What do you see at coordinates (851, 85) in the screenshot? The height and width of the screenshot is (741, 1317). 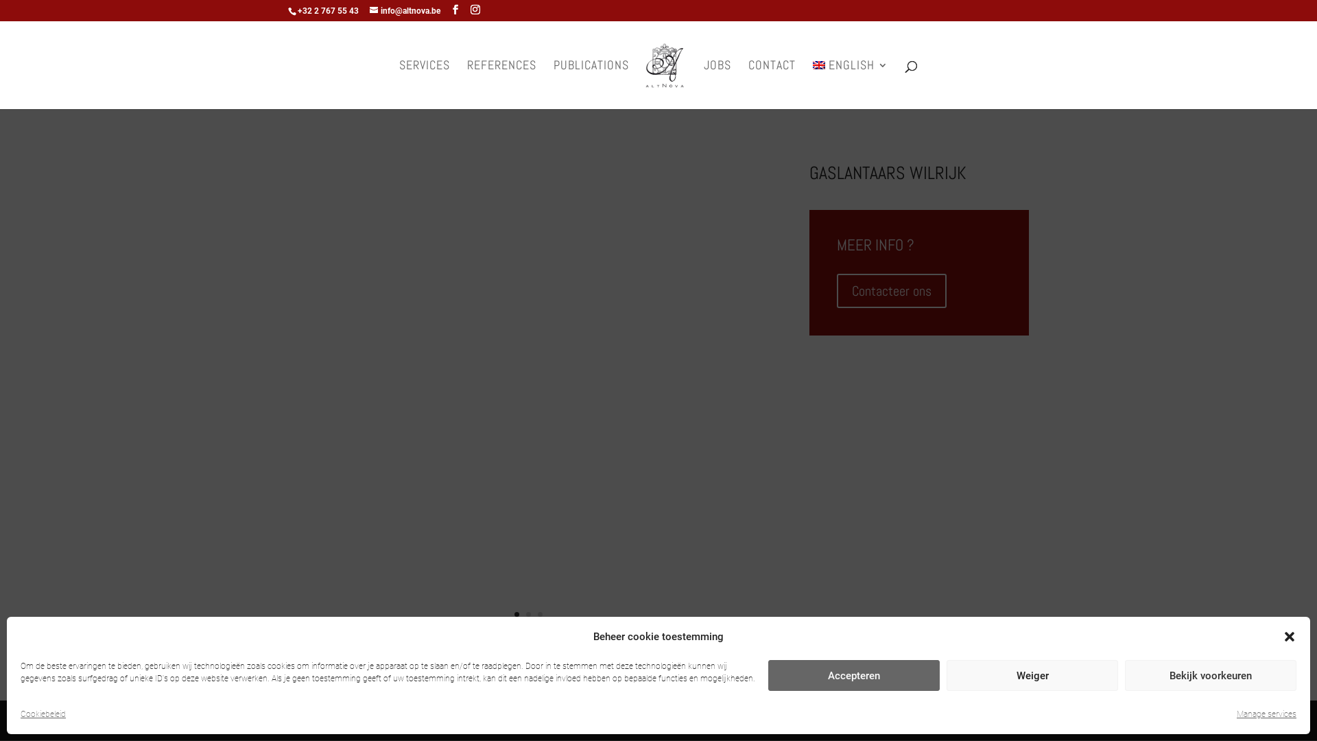 I see `ENGLISH` at bounding box center [851, 85].